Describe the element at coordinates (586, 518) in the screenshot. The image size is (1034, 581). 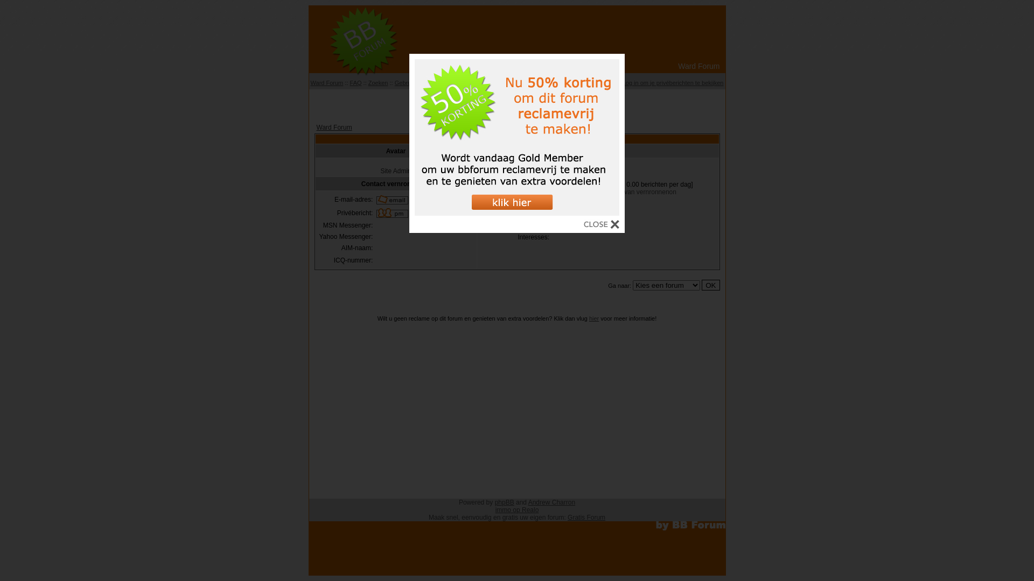
I see `Gratis Forum` at that location.